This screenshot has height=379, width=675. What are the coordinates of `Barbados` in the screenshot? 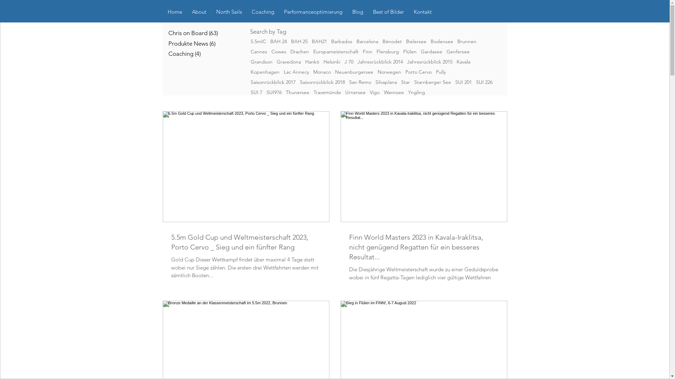 It's located at (342, 41).